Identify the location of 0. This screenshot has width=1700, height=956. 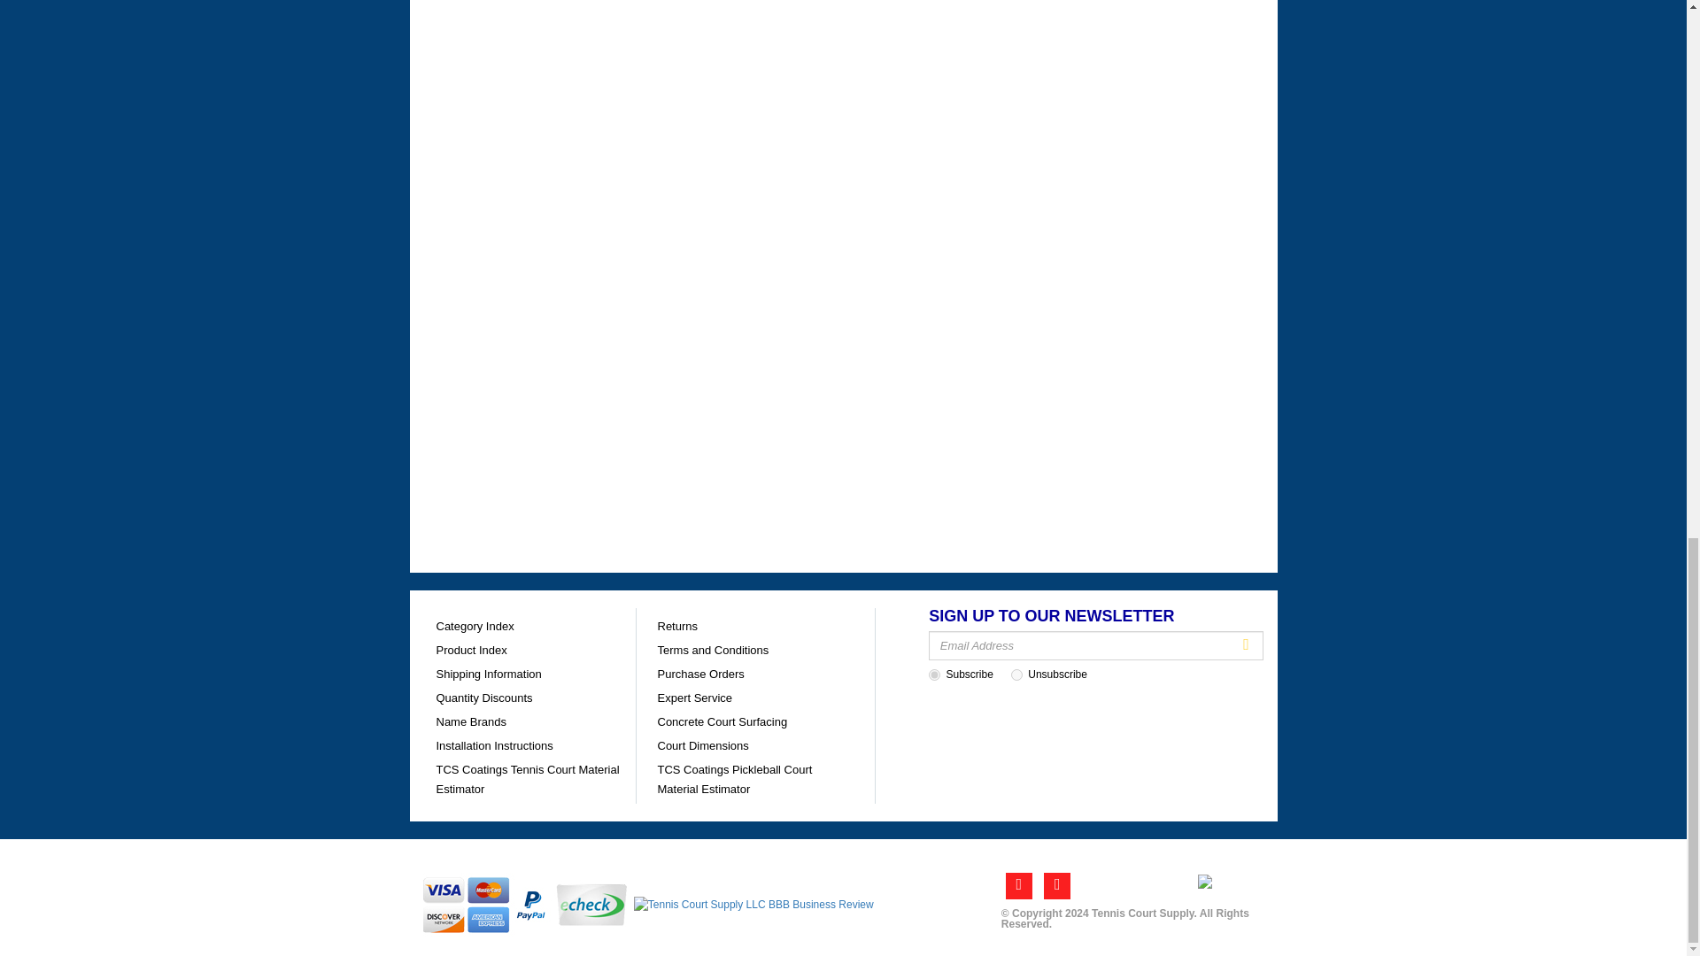
(1016, 675).